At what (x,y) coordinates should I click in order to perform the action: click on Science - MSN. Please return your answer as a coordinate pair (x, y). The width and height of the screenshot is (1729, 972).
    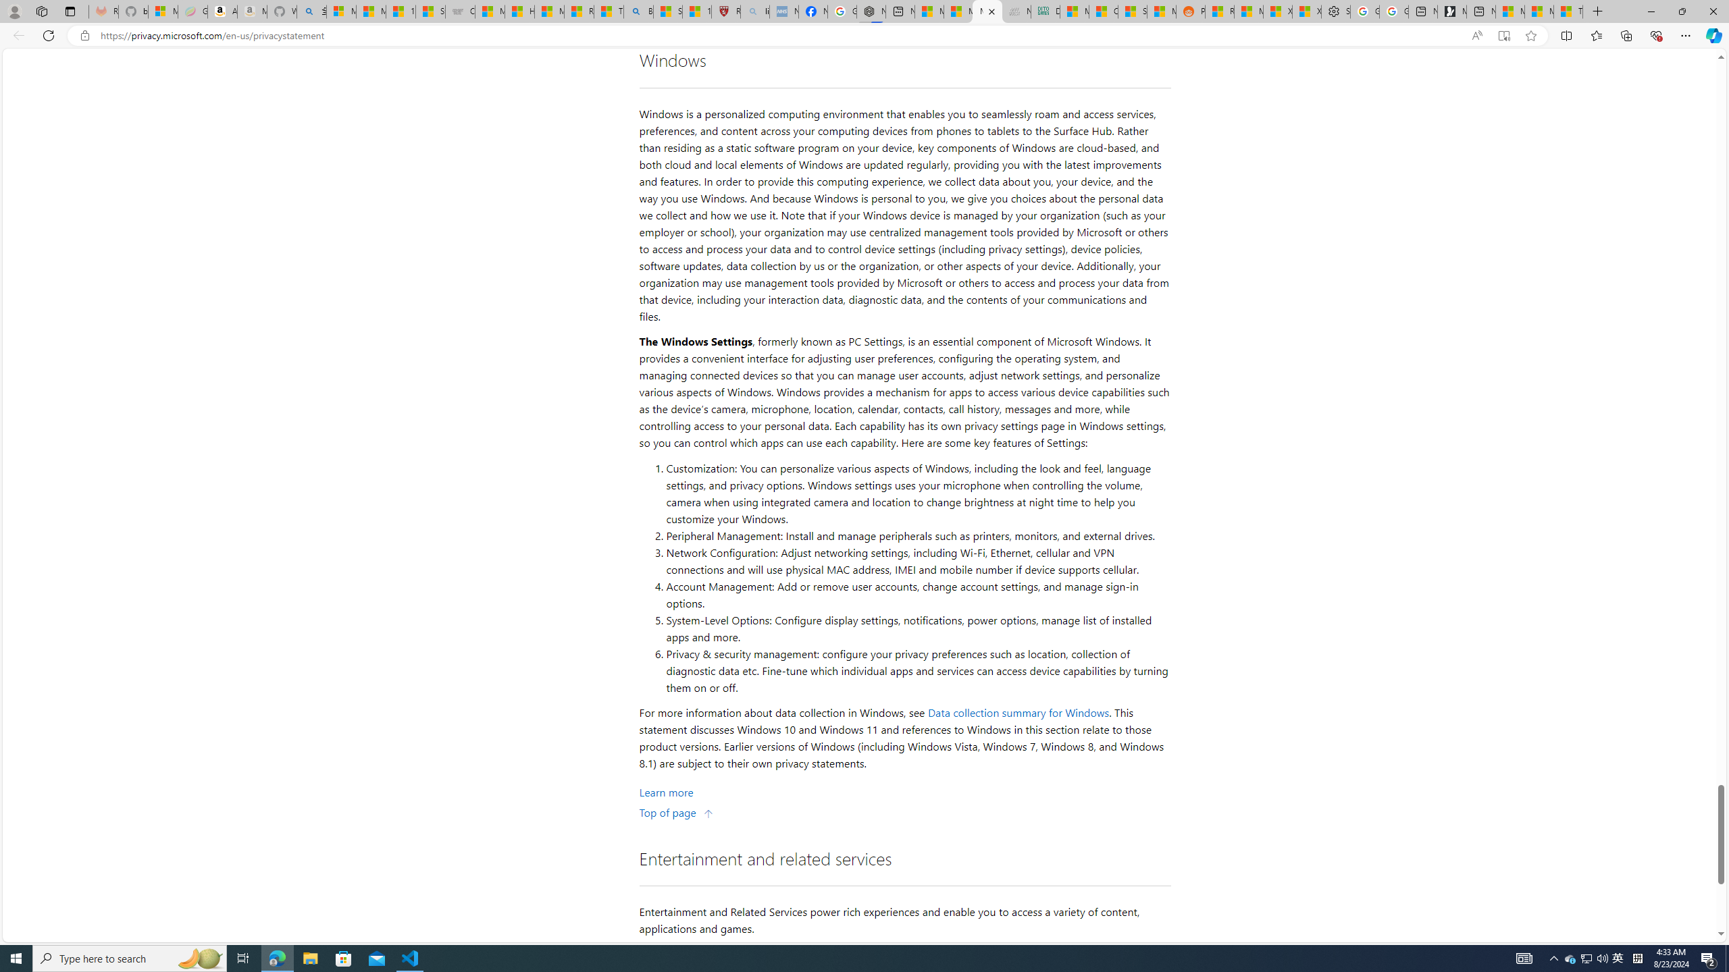
    Looking at the image, I should click on (668, 11).